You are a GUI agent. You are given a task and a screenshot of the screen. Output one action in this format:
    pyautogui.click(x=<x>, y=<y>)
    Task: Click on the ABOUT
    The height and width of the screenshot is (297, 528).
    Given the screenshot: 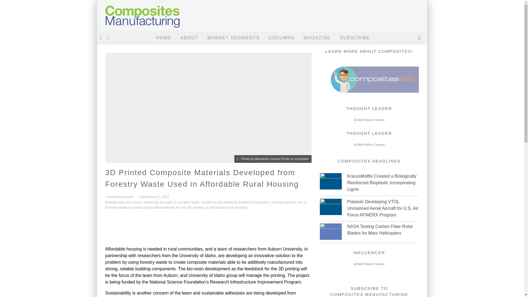 What is the action you would take?
    pyautogui.click(x=189, y=38)
    